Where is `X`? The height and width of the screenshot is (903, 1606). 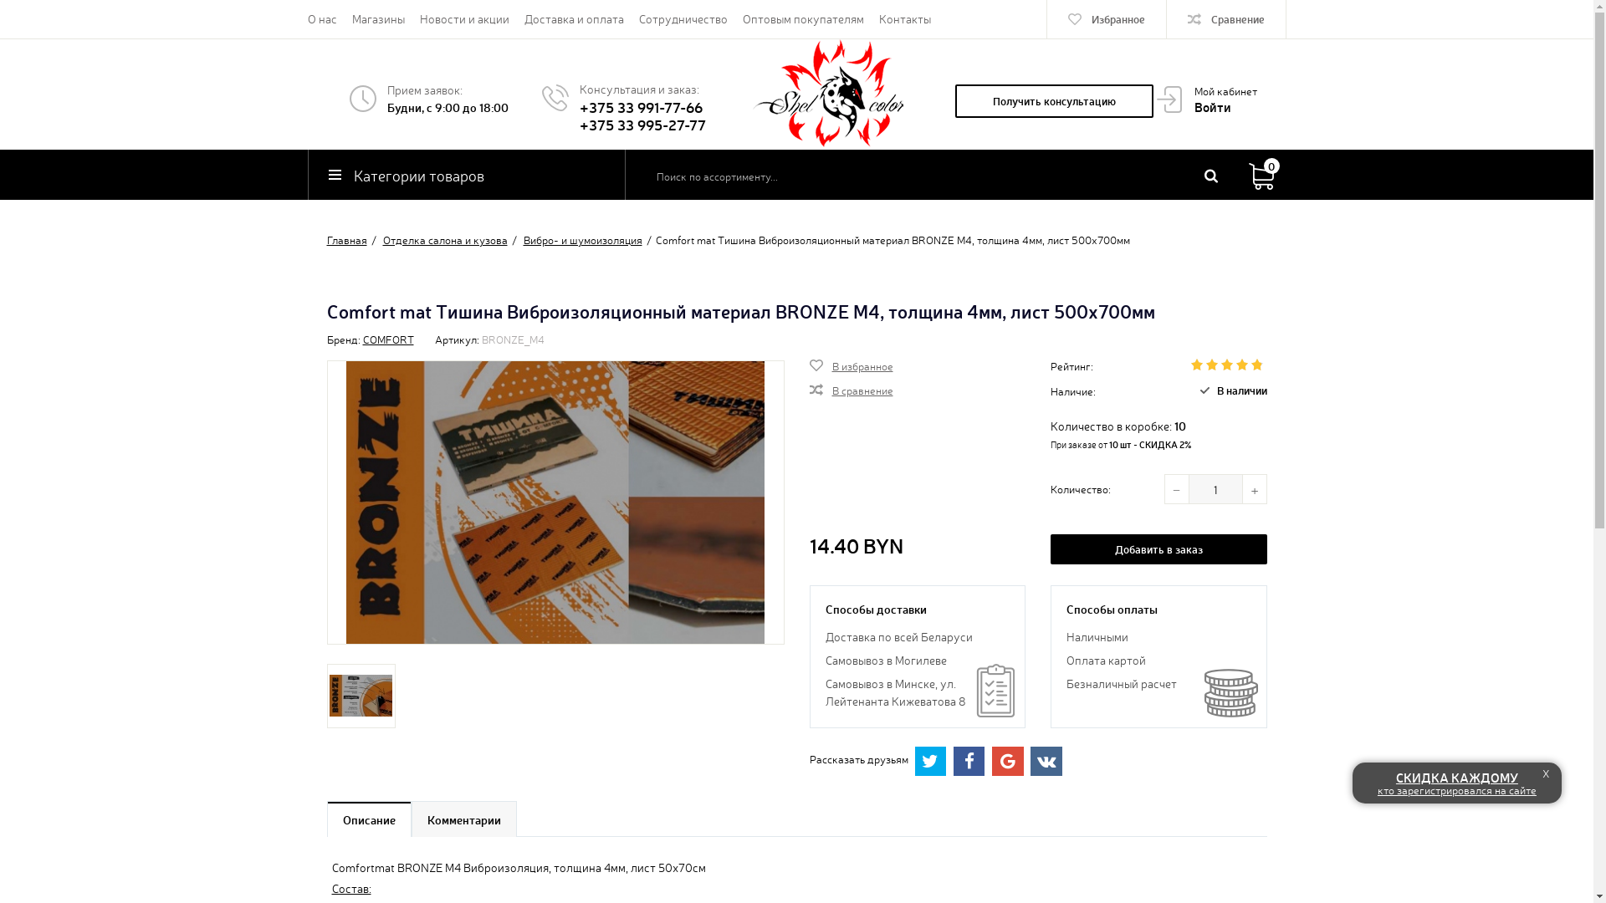 X is located at coordinates (1547, 773).